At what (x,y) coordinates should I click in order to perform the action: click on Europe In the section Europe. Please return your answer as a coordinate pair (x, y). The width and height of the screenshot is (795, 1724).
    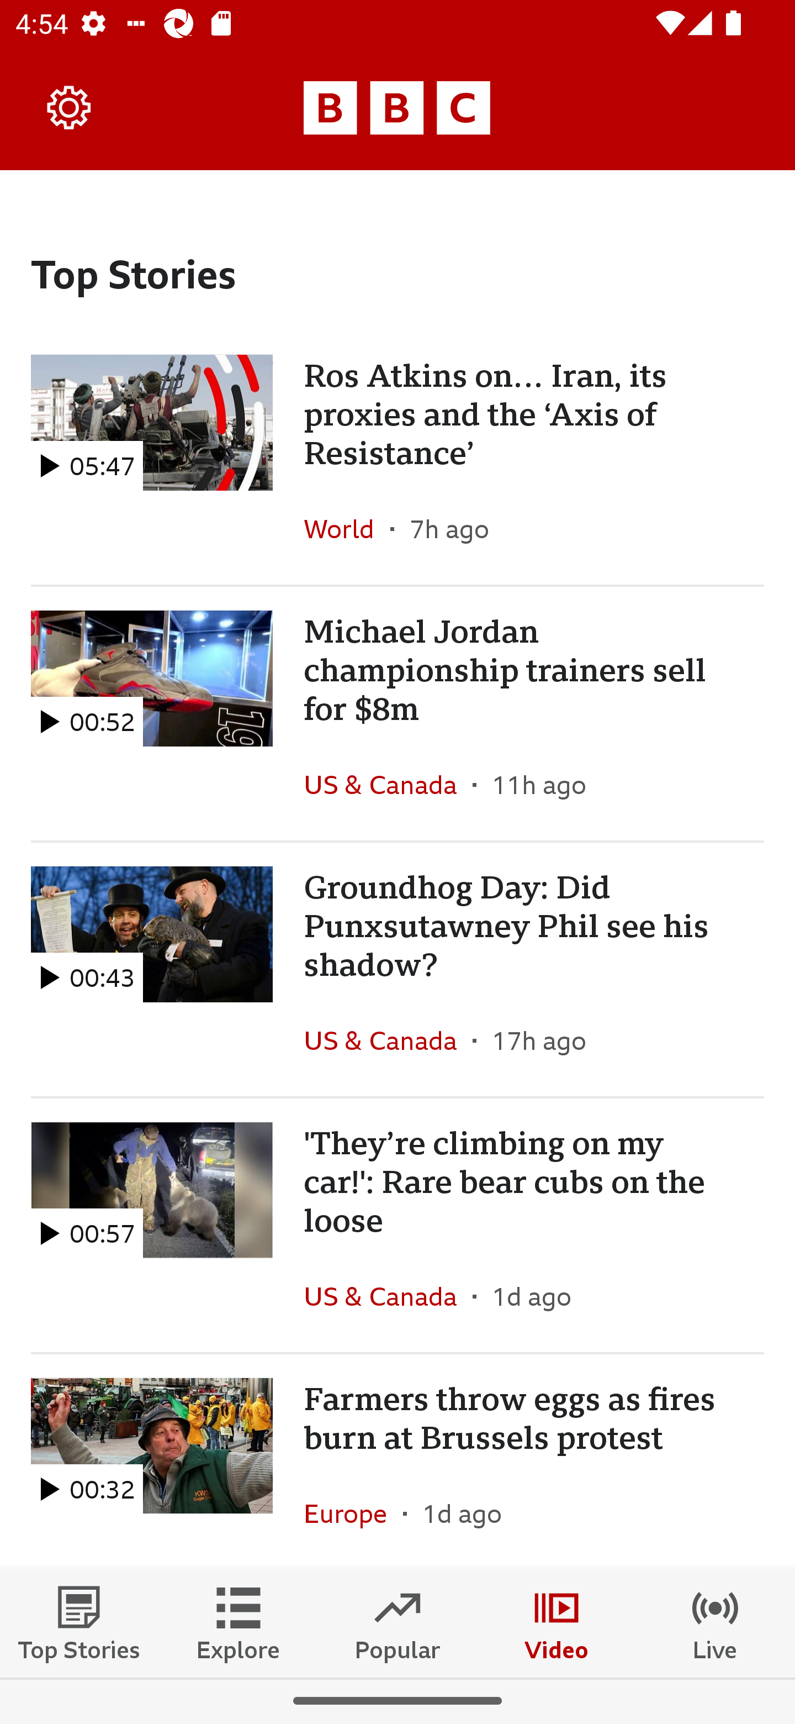
    Looking at the image, I should click on (353, 1513).